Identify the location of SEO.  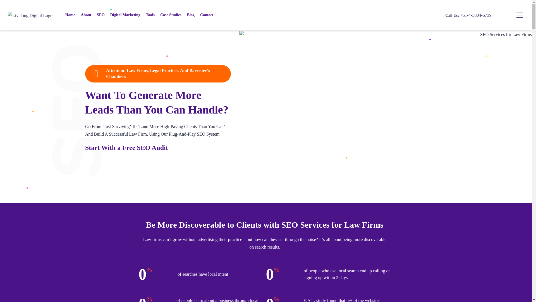
(101, 15).